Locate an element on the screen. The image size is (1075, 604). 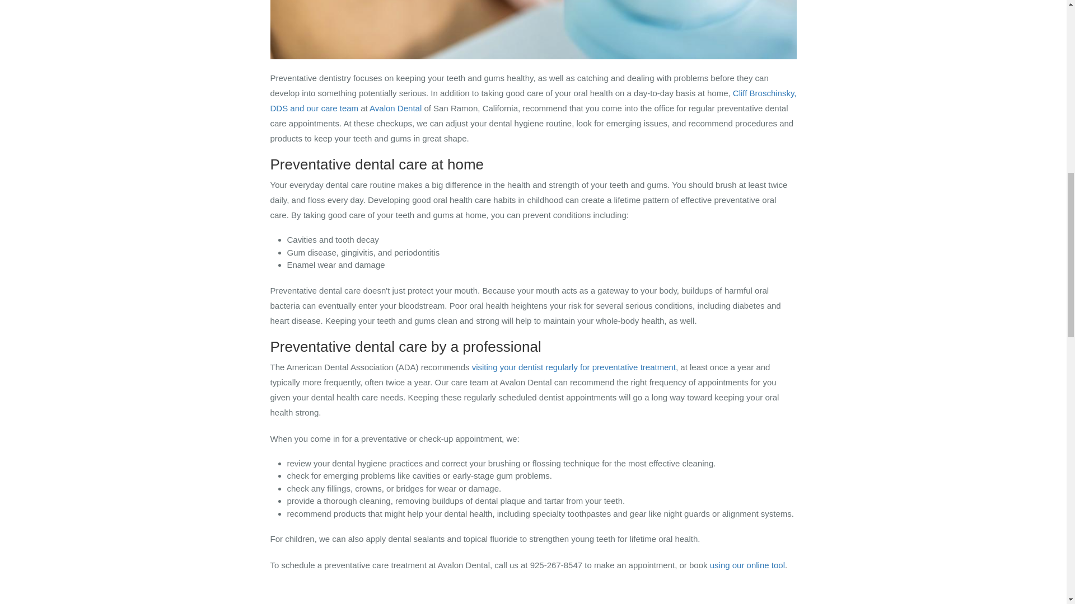
Avalon Dental is located at coordinates (395, 107).